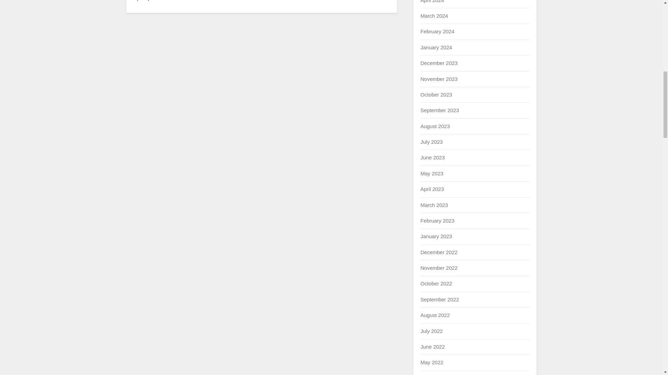 The image size is (668, 375). What do you see at coordinates (436, 94) in the screenshot?
I see `October 2023` at bounding box center [436, 94].